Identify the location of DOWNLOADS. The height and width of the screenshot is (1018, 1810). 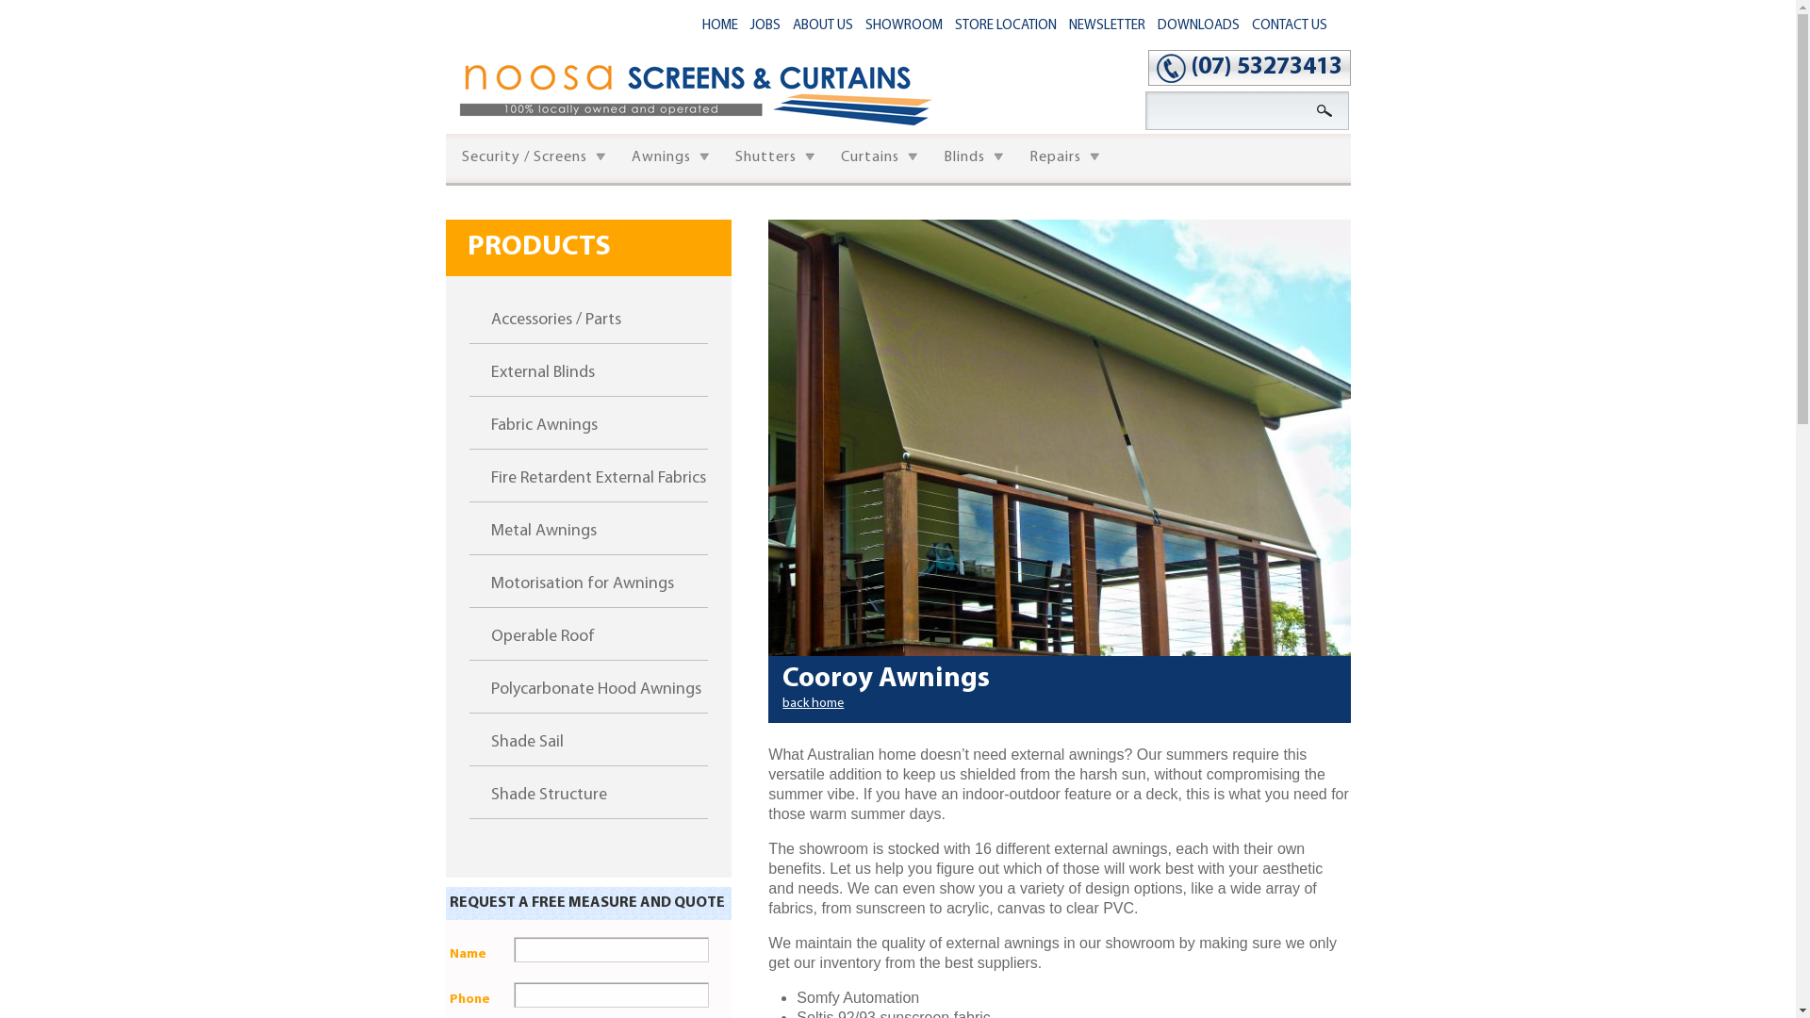
(1199, 26).